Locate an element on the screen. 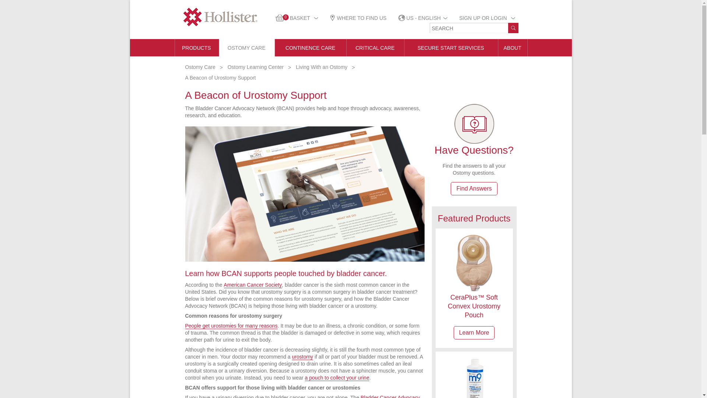  PRODUCTS is located at coordinates (488, 18).